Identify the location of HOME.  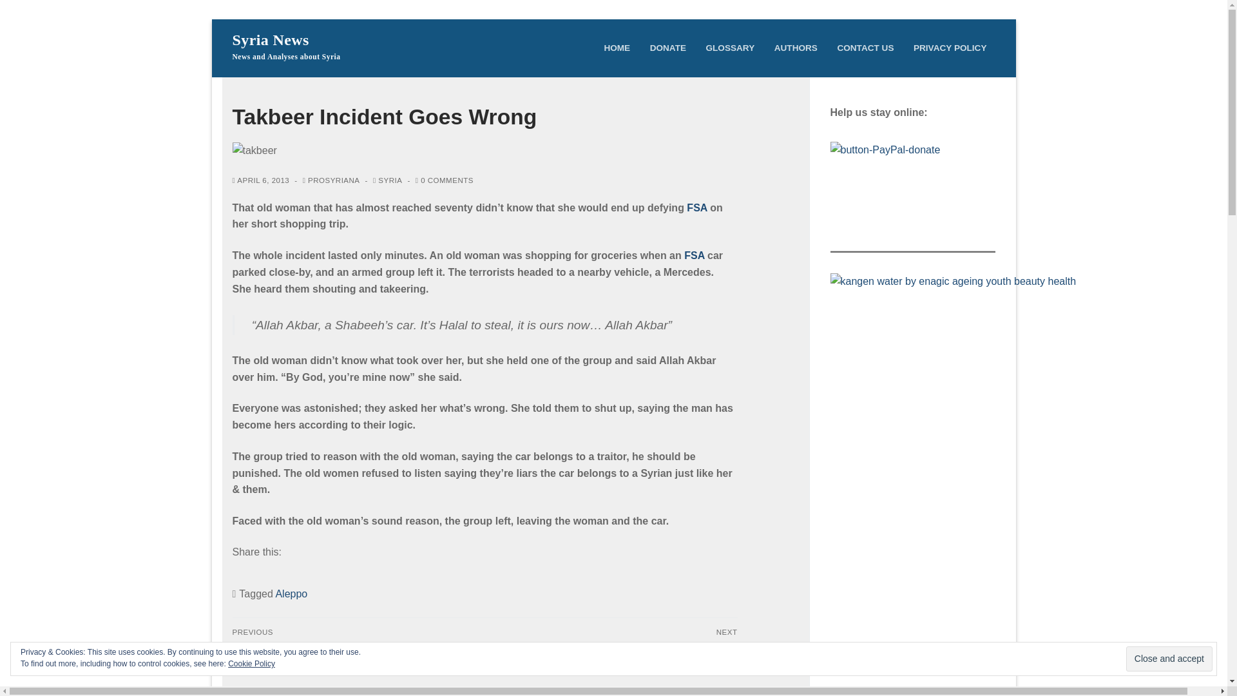
(616, 48).